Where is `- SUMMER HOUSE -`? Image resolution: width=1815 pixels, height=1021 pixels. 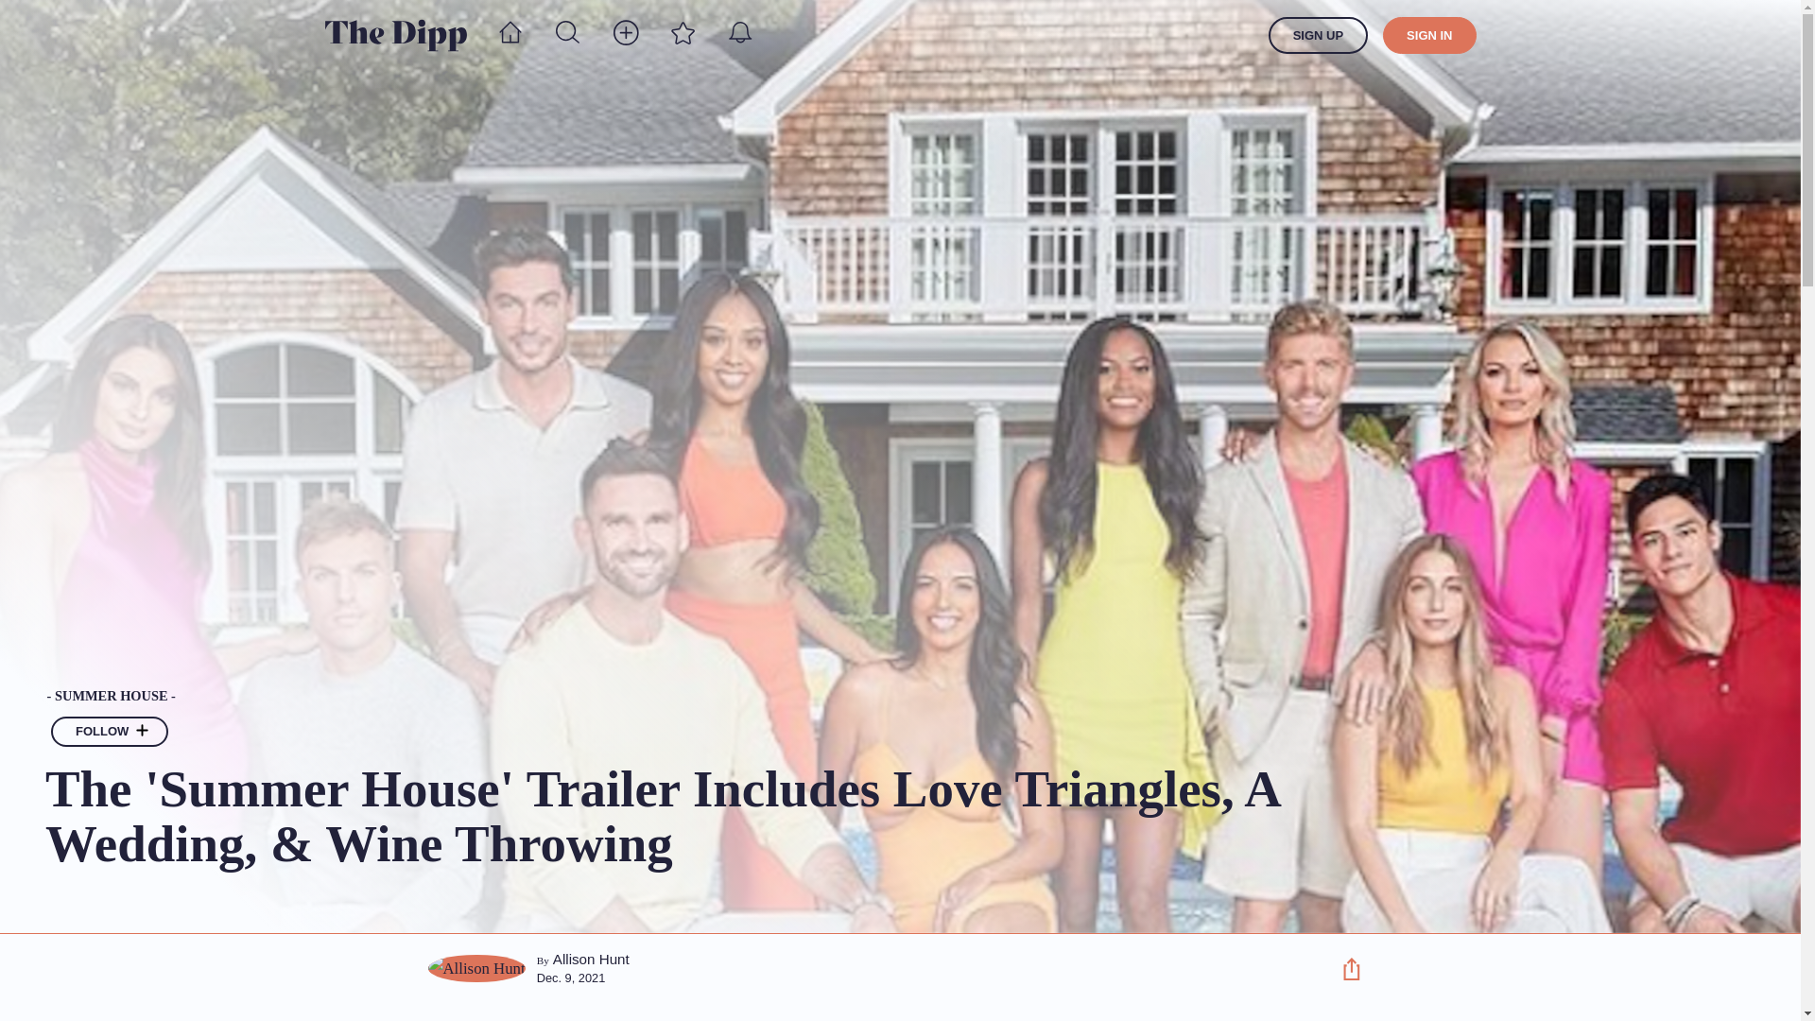
- SUMMER HOUSE - is located at coordinates (676, 697).